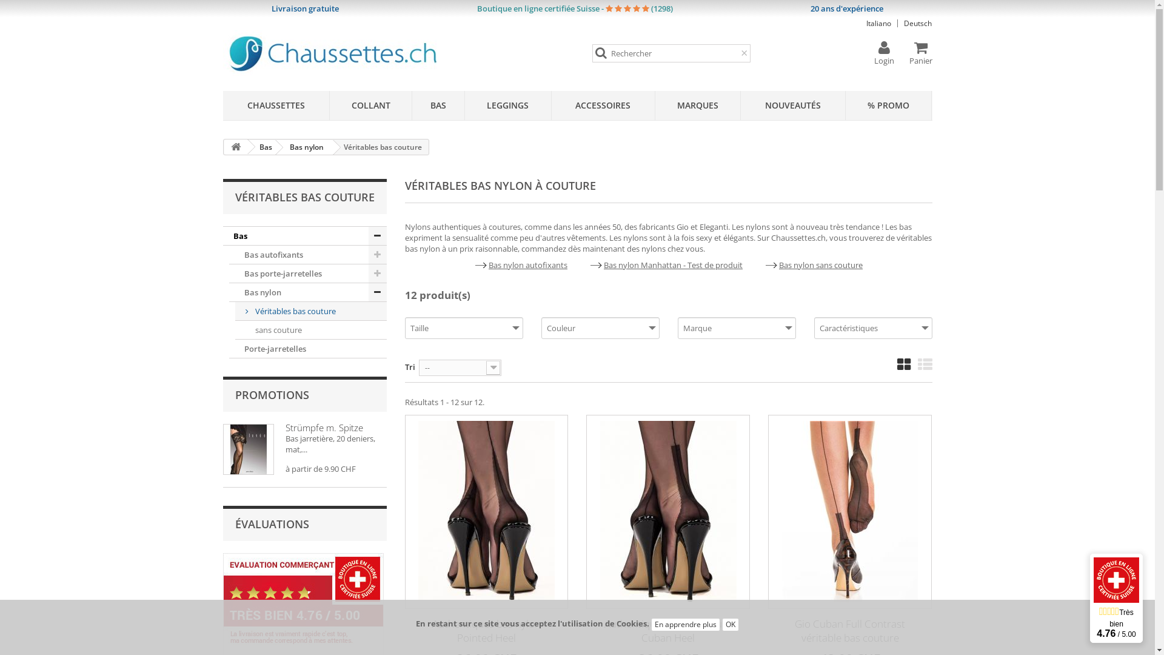 The image size is (1164, 655). Describe the element at coordinates (376, 52) in the screenshot. I see `Chaussettes.ch` at that location.